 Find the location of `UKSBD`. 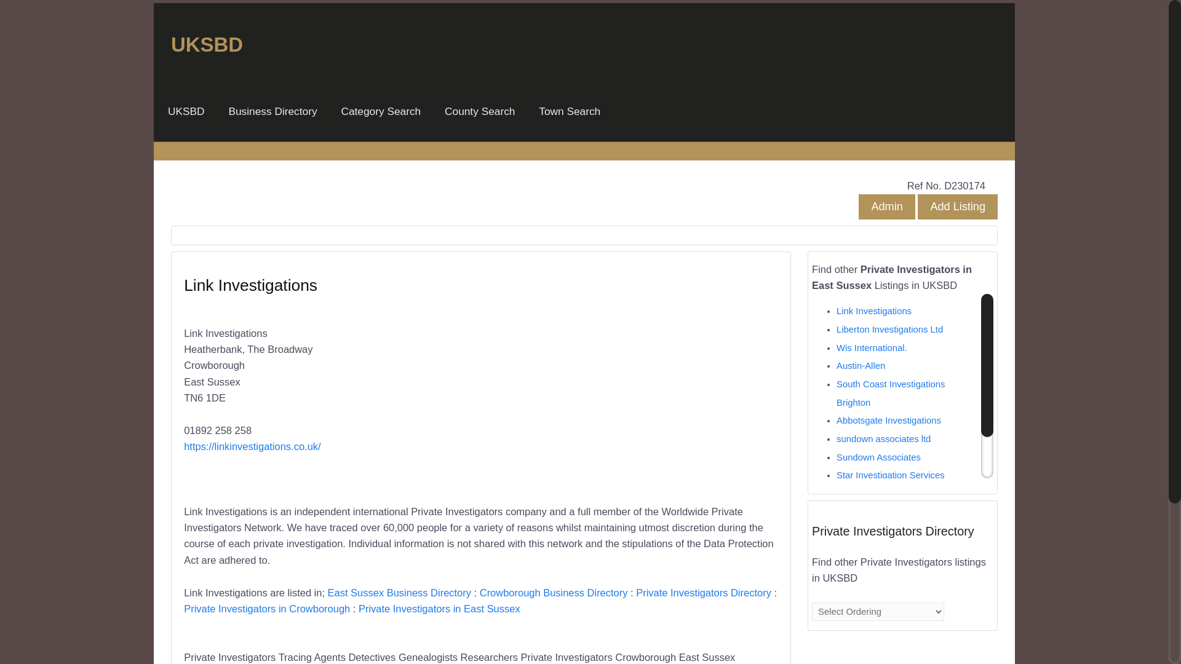

UKSBD is located at coordinates (186, 111).